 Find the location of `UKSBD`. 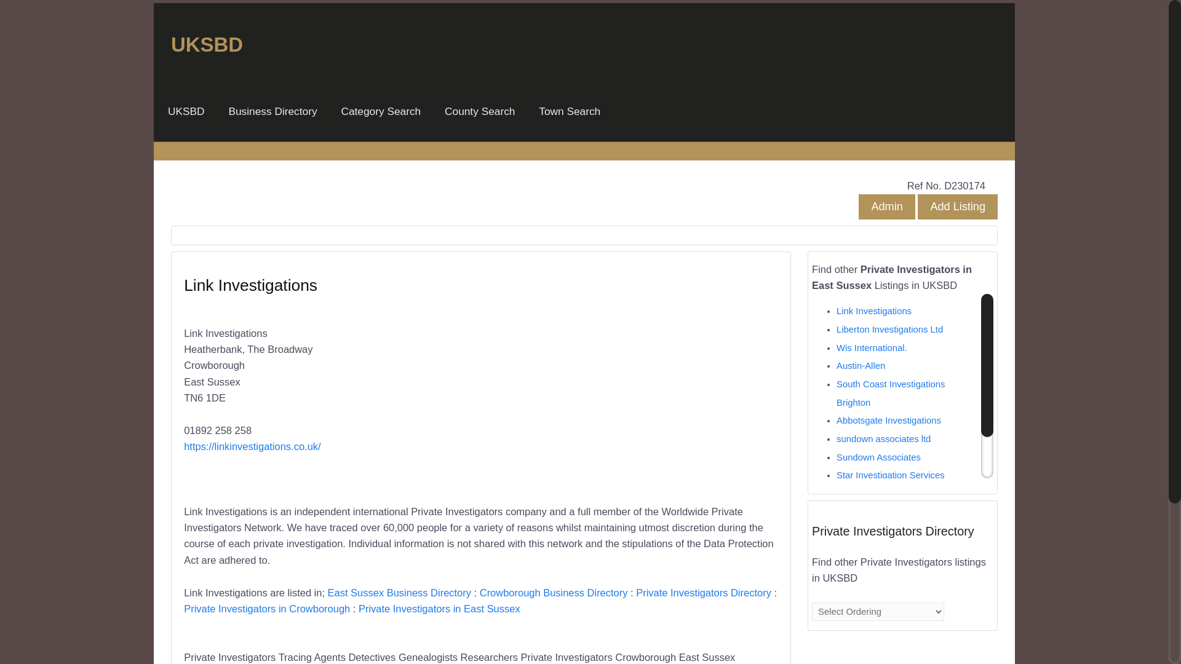

UKSBD is located at coordinates (186, 111).